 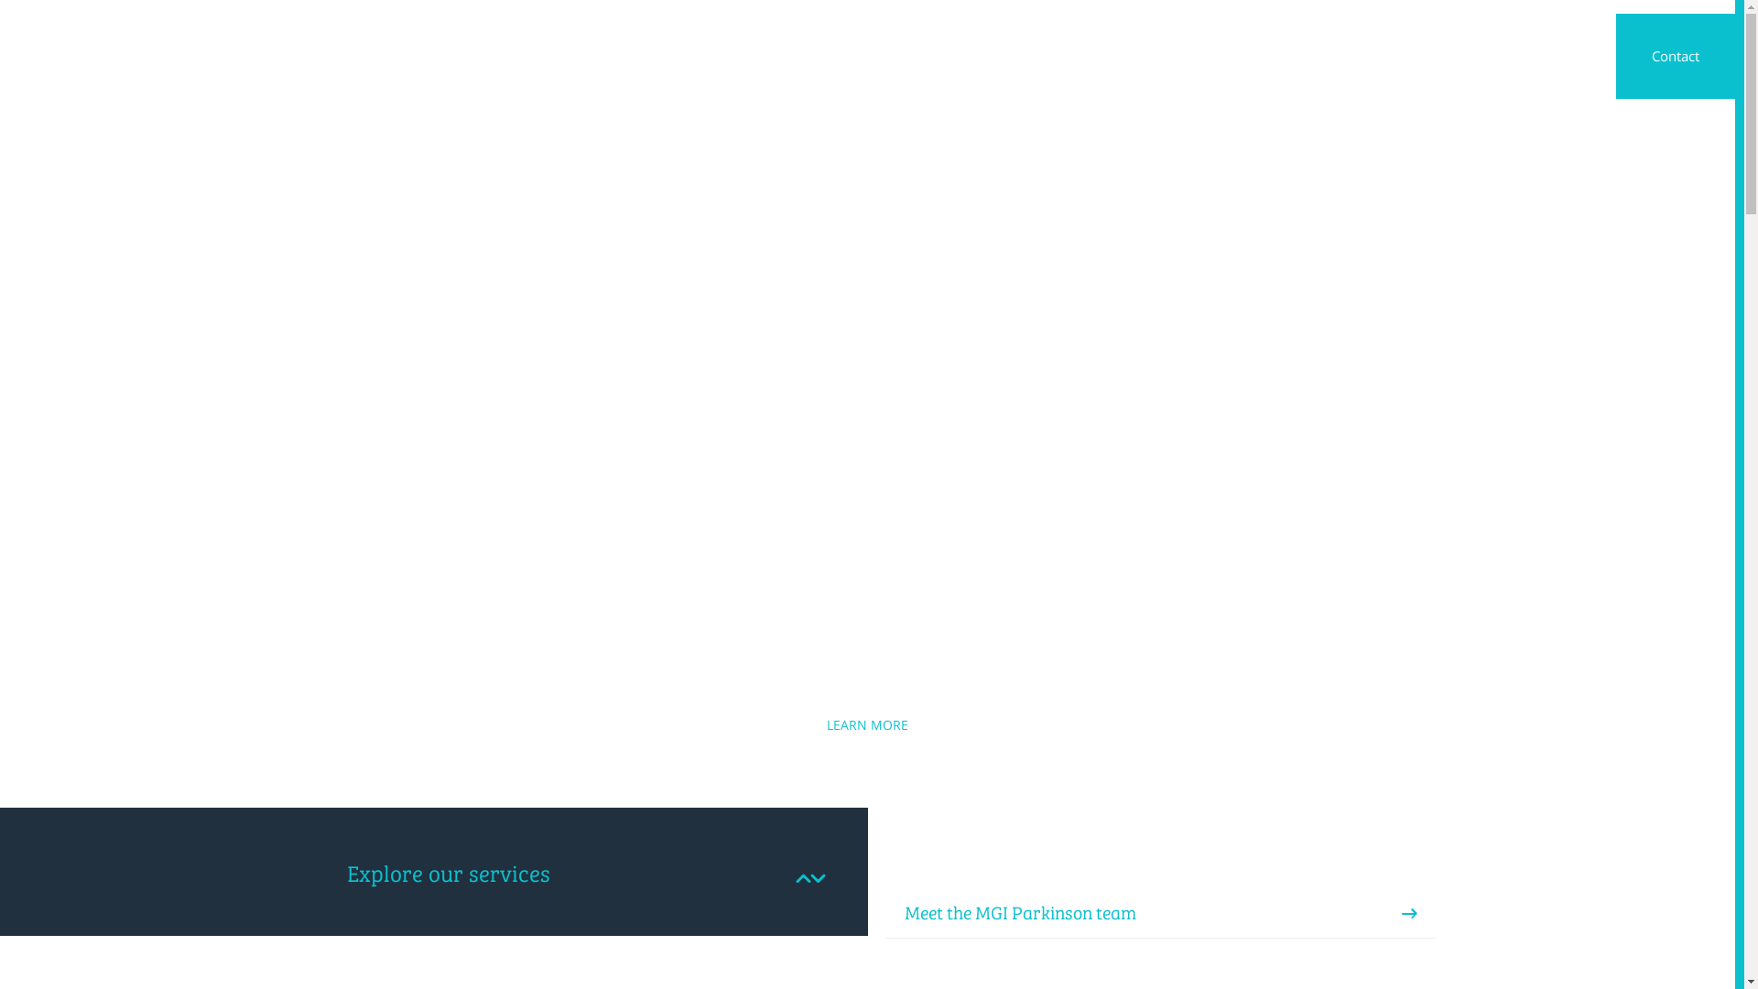 I want to click on Resources, so click(x=1536, y=56).